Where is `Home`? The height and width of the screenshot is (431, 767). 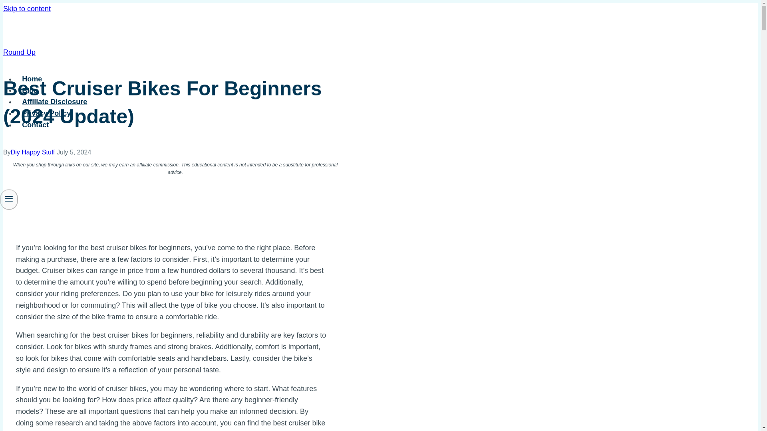
Home is located at coordinates (32, 79).